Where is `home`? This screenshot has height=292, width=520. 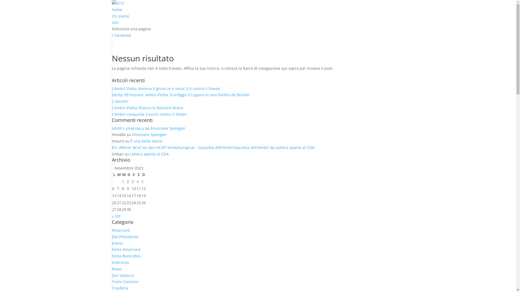 home is located at coordinates (117, 10).